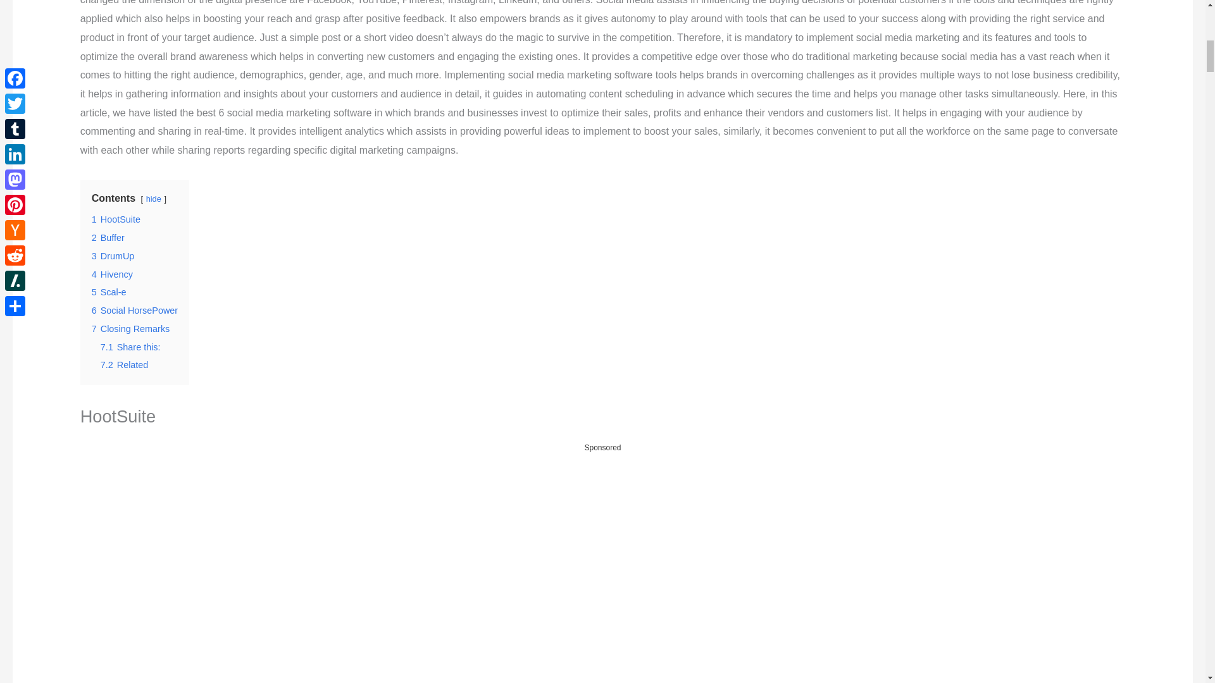  What do you see at coordinates (130, 329) in the screenshot?
I see `7 Closing Remarks` at bounding box center [130, 329].